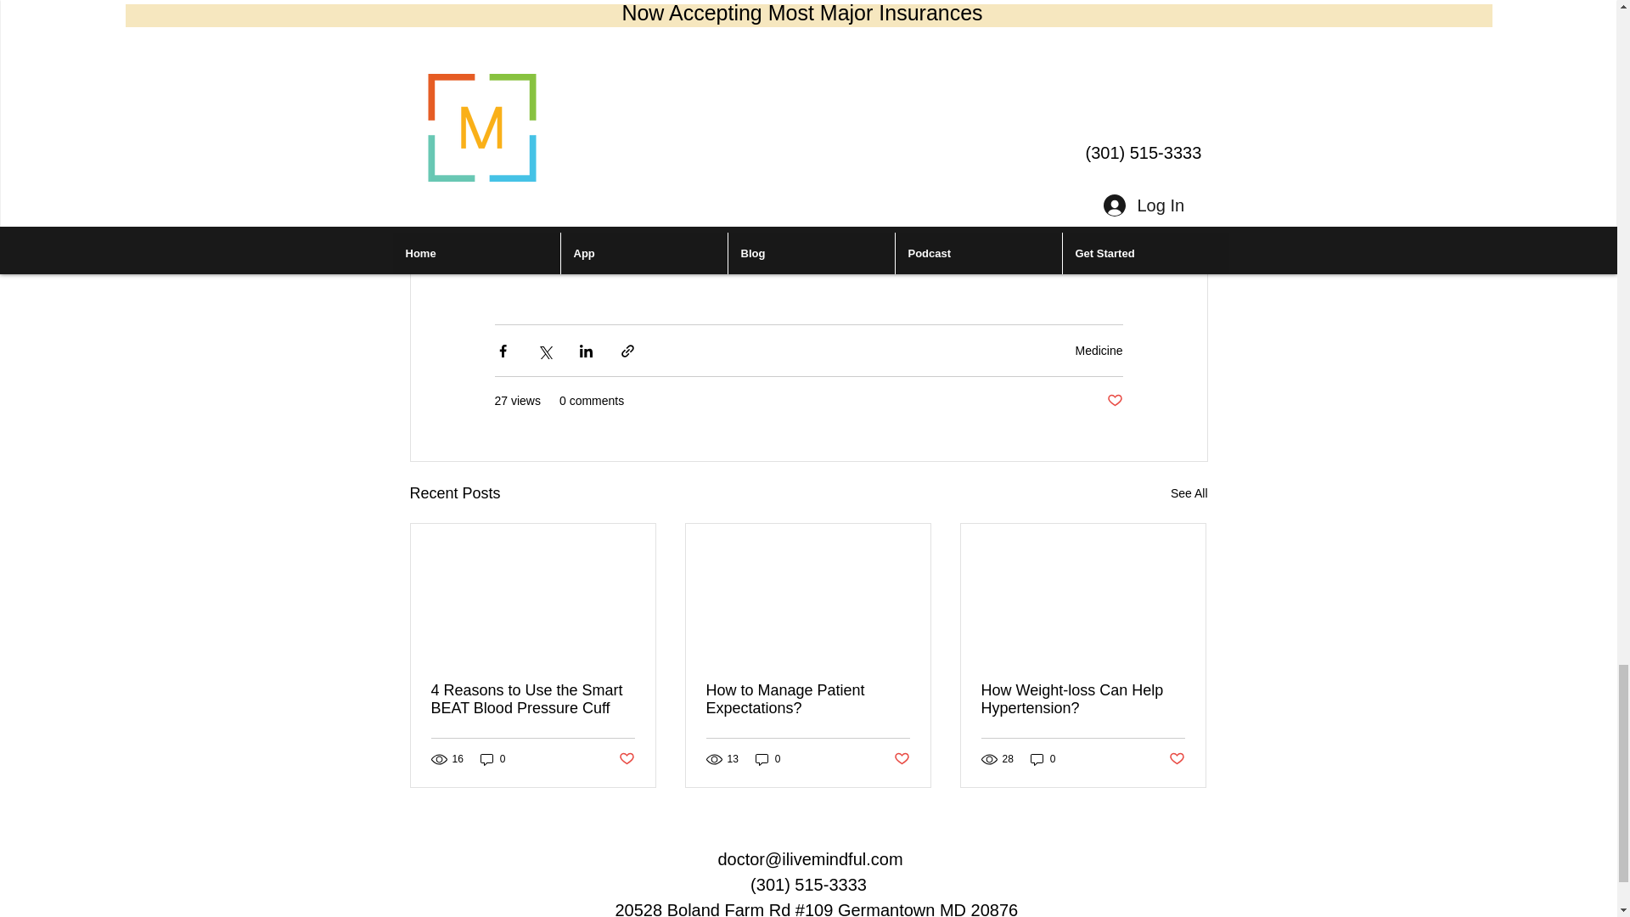 The image size is (1630, 917). Describe the element at coordinates (902, 759) in the screenshot. I see `Post not marked as liked` at that location.